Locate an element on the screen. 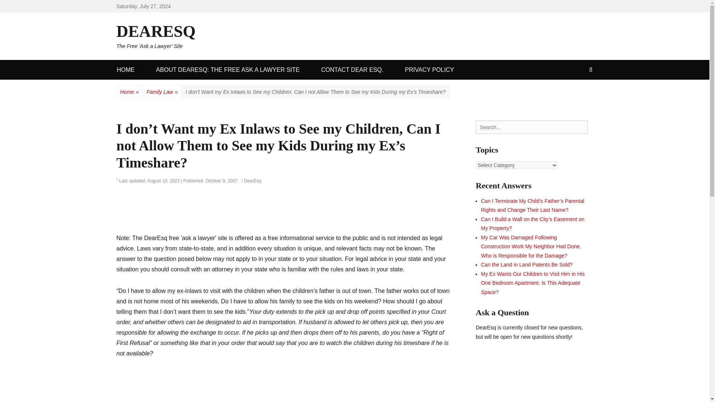 This screenshot has width=715, height=402. Search is located at coordinates (532, 127).